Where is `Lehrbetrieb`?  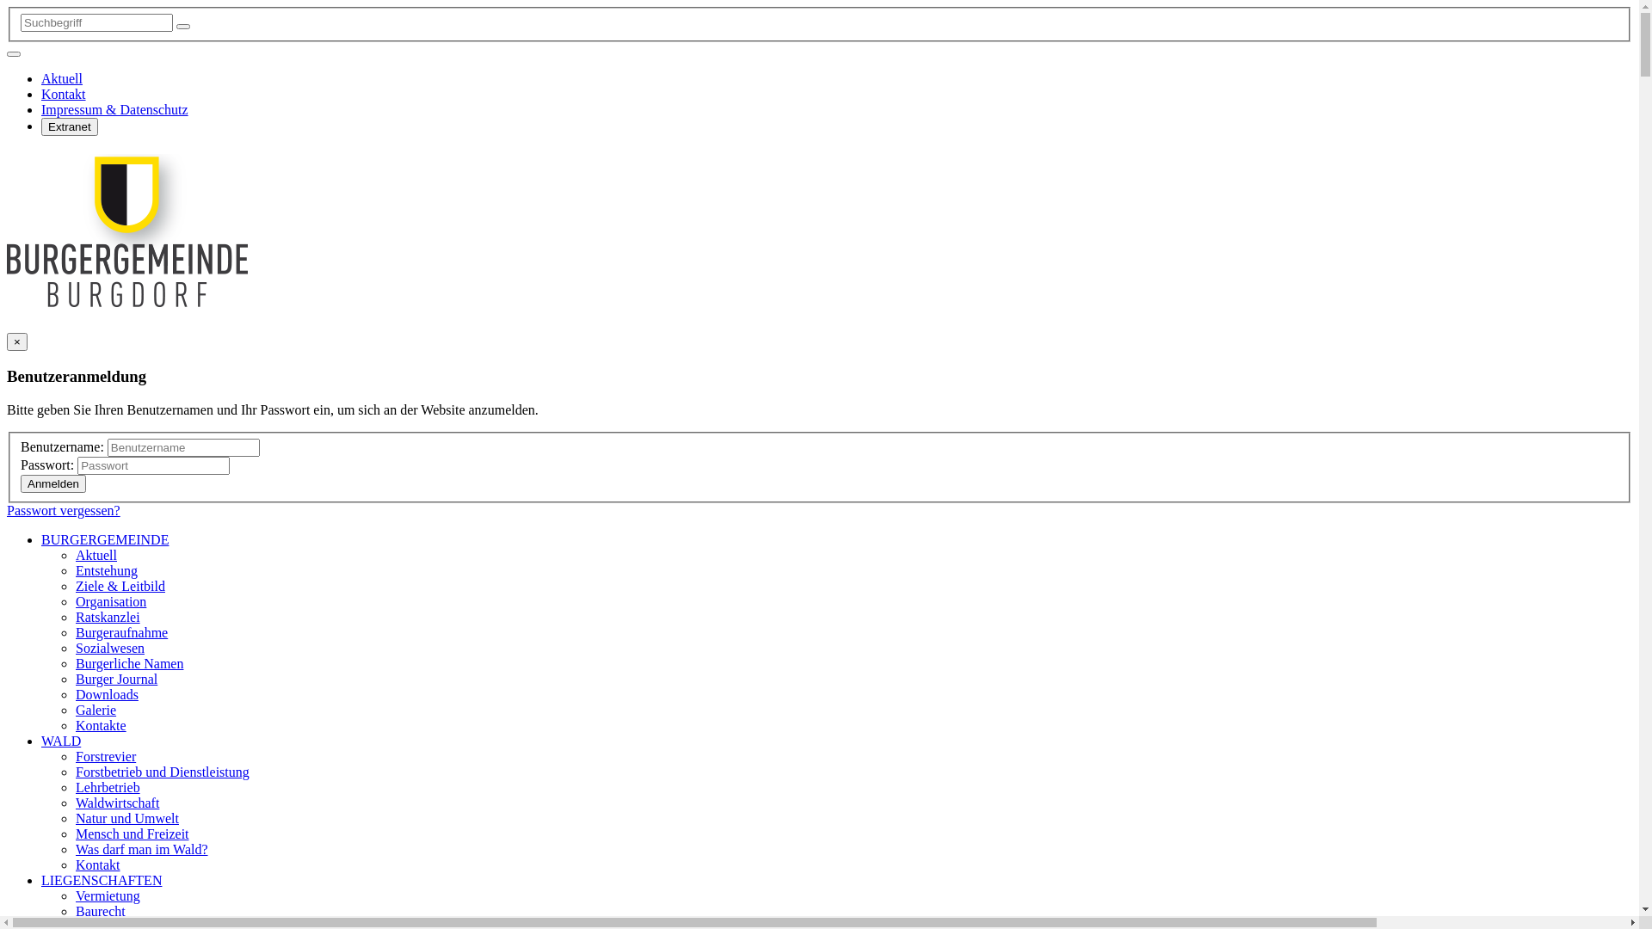
Lehrbetrieb is located at coordinates (108, 786).